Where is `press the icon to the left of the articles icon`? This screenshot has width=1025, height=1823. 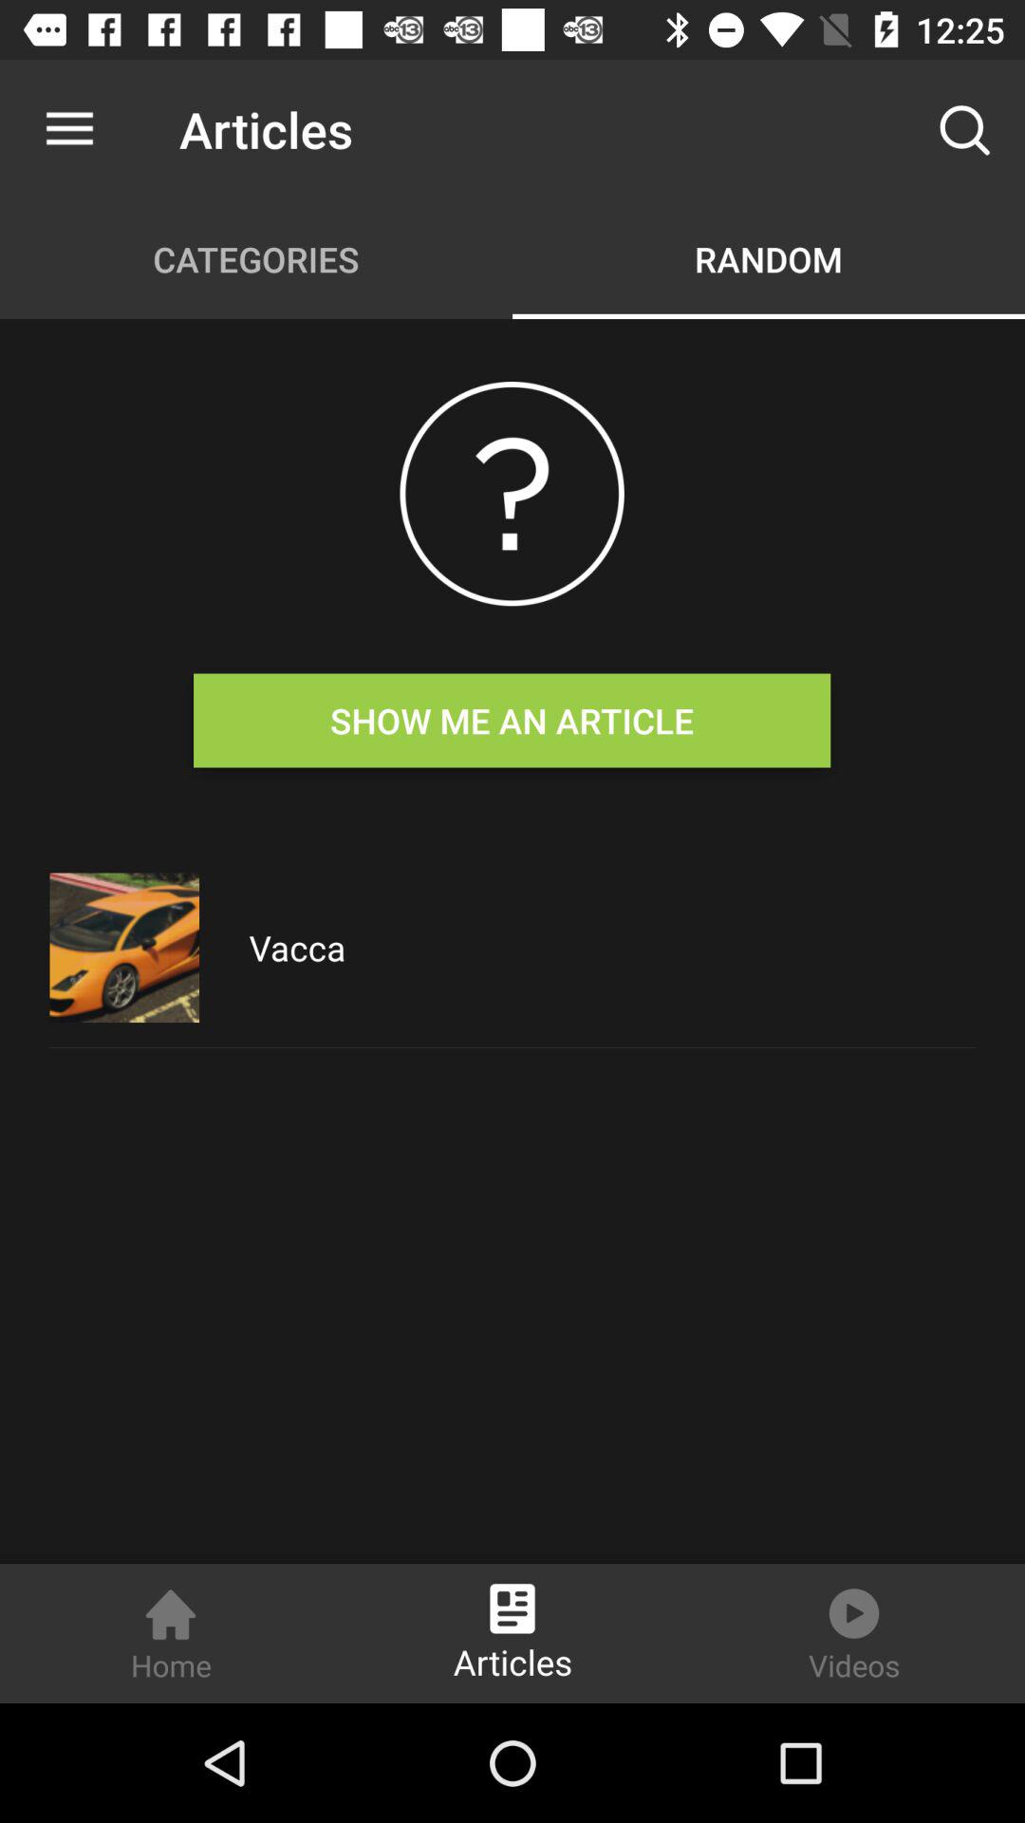
press the icon to the left of the articles icon is located at coordinates (69, 129).